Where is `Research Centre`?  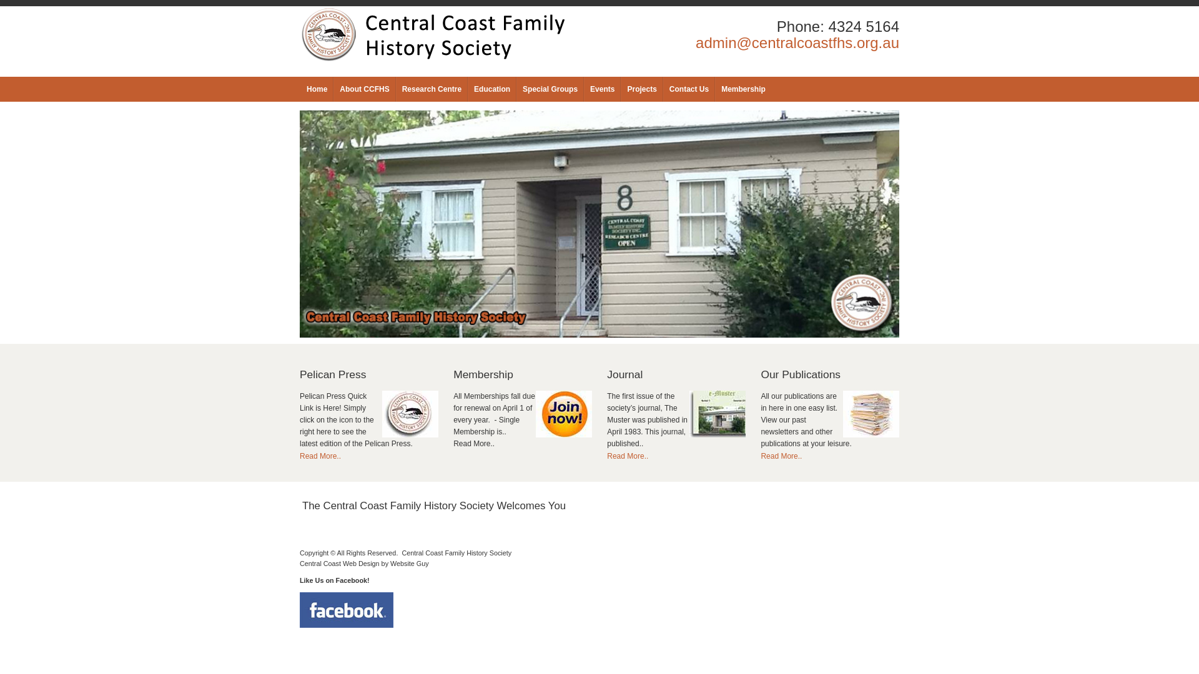 Research Centre is located at coordinates (432, 89).